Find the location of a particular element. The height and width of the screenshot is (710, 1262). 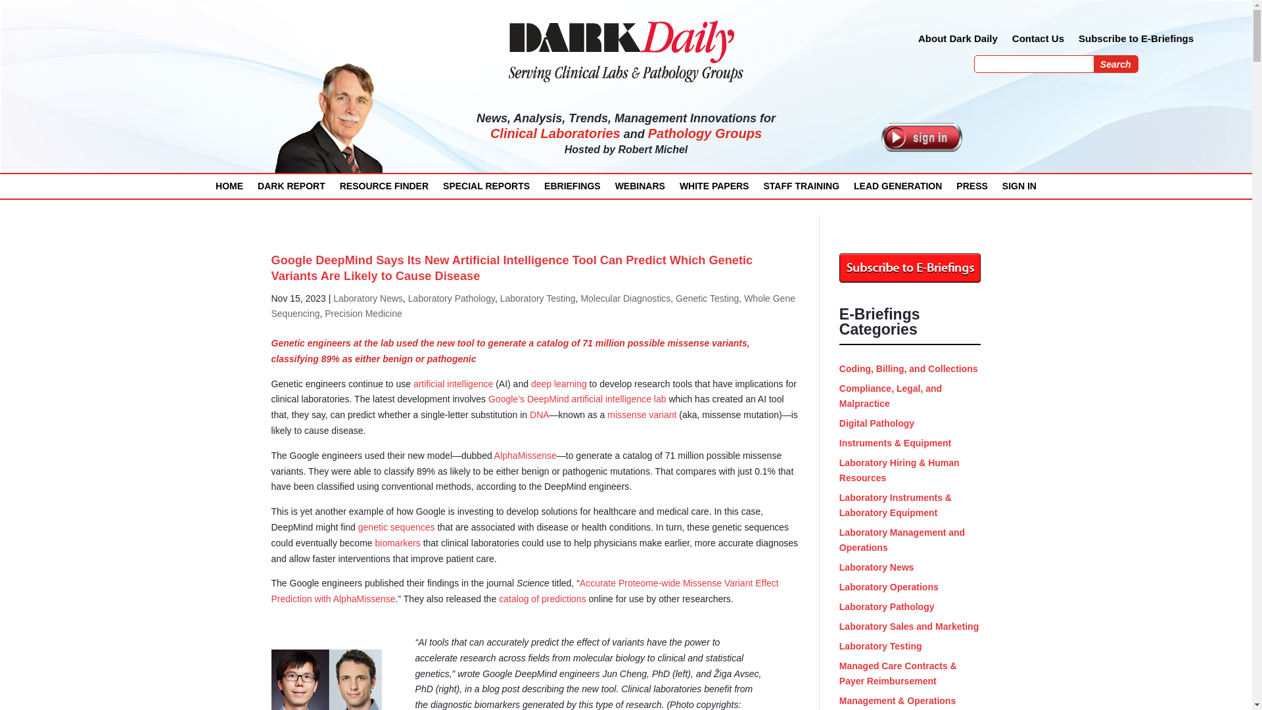

Subscribe to E-Briefings is located at coordinates (1136, 41).